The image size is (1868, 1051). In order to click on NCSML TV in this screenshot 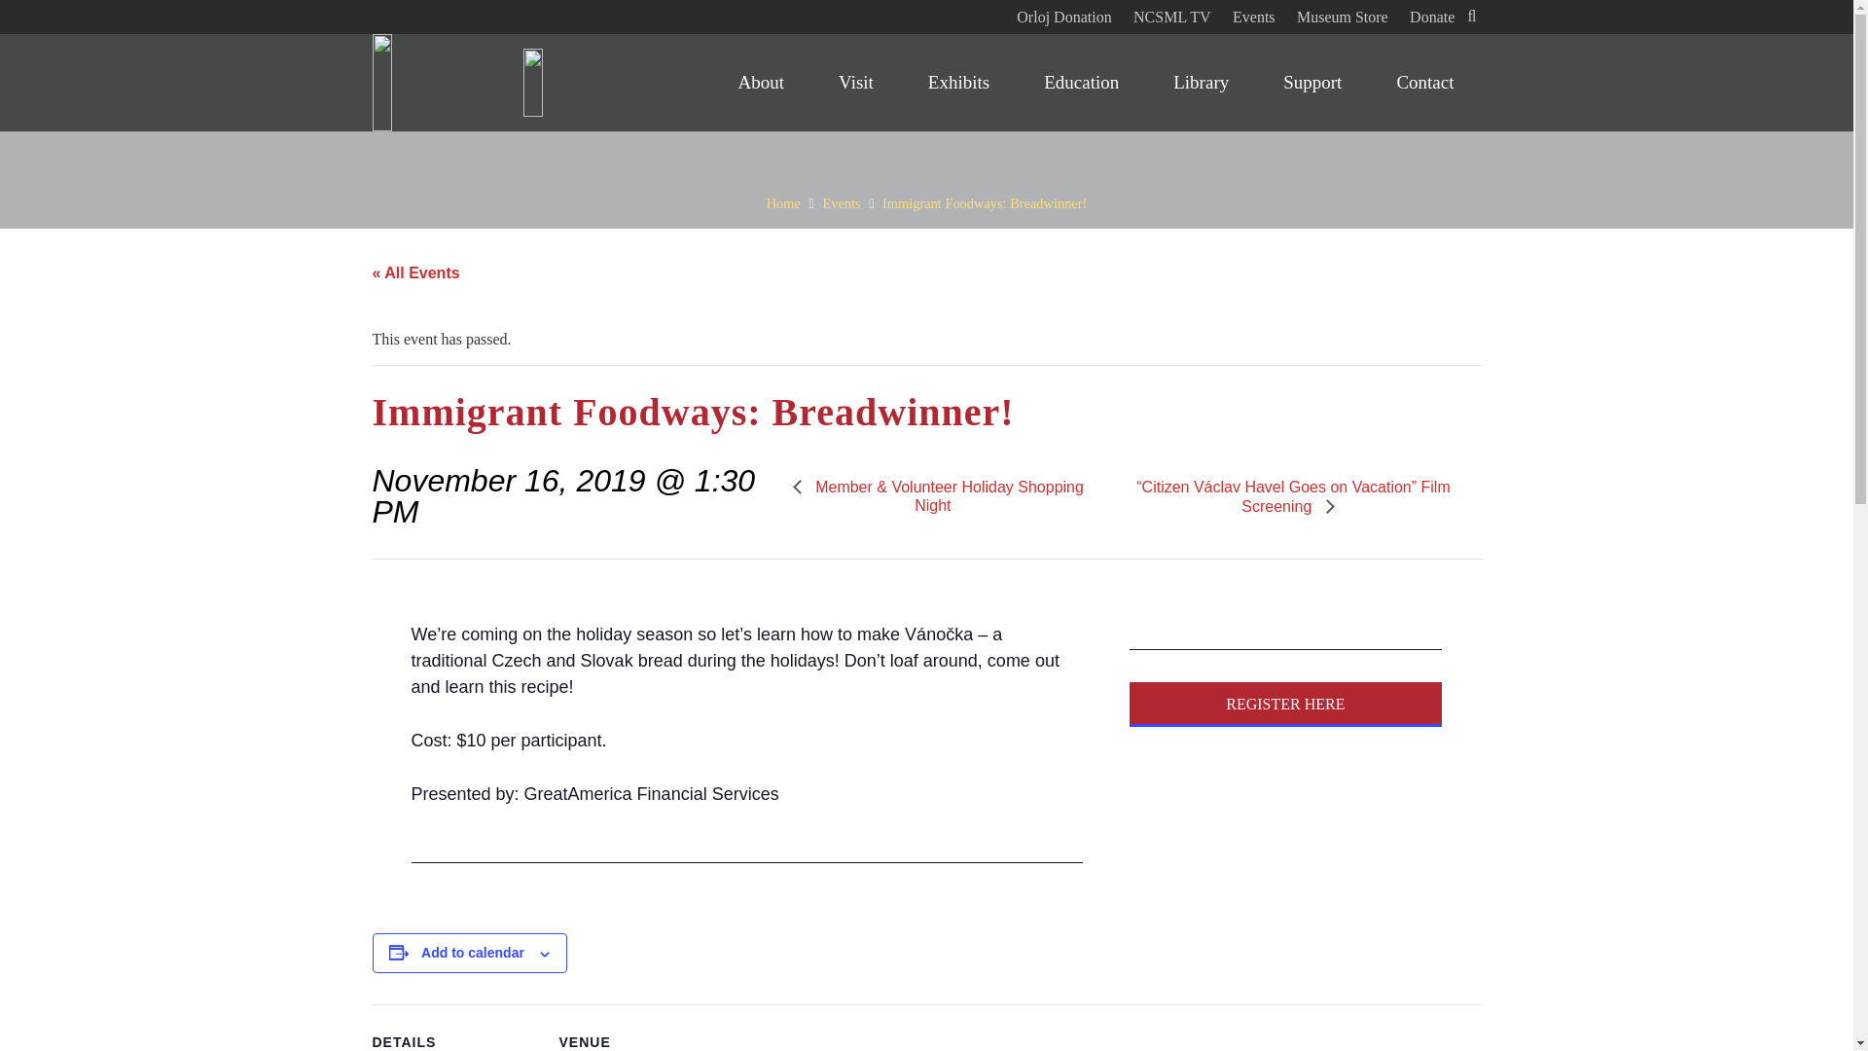, I will do `click(1171, 16)`.